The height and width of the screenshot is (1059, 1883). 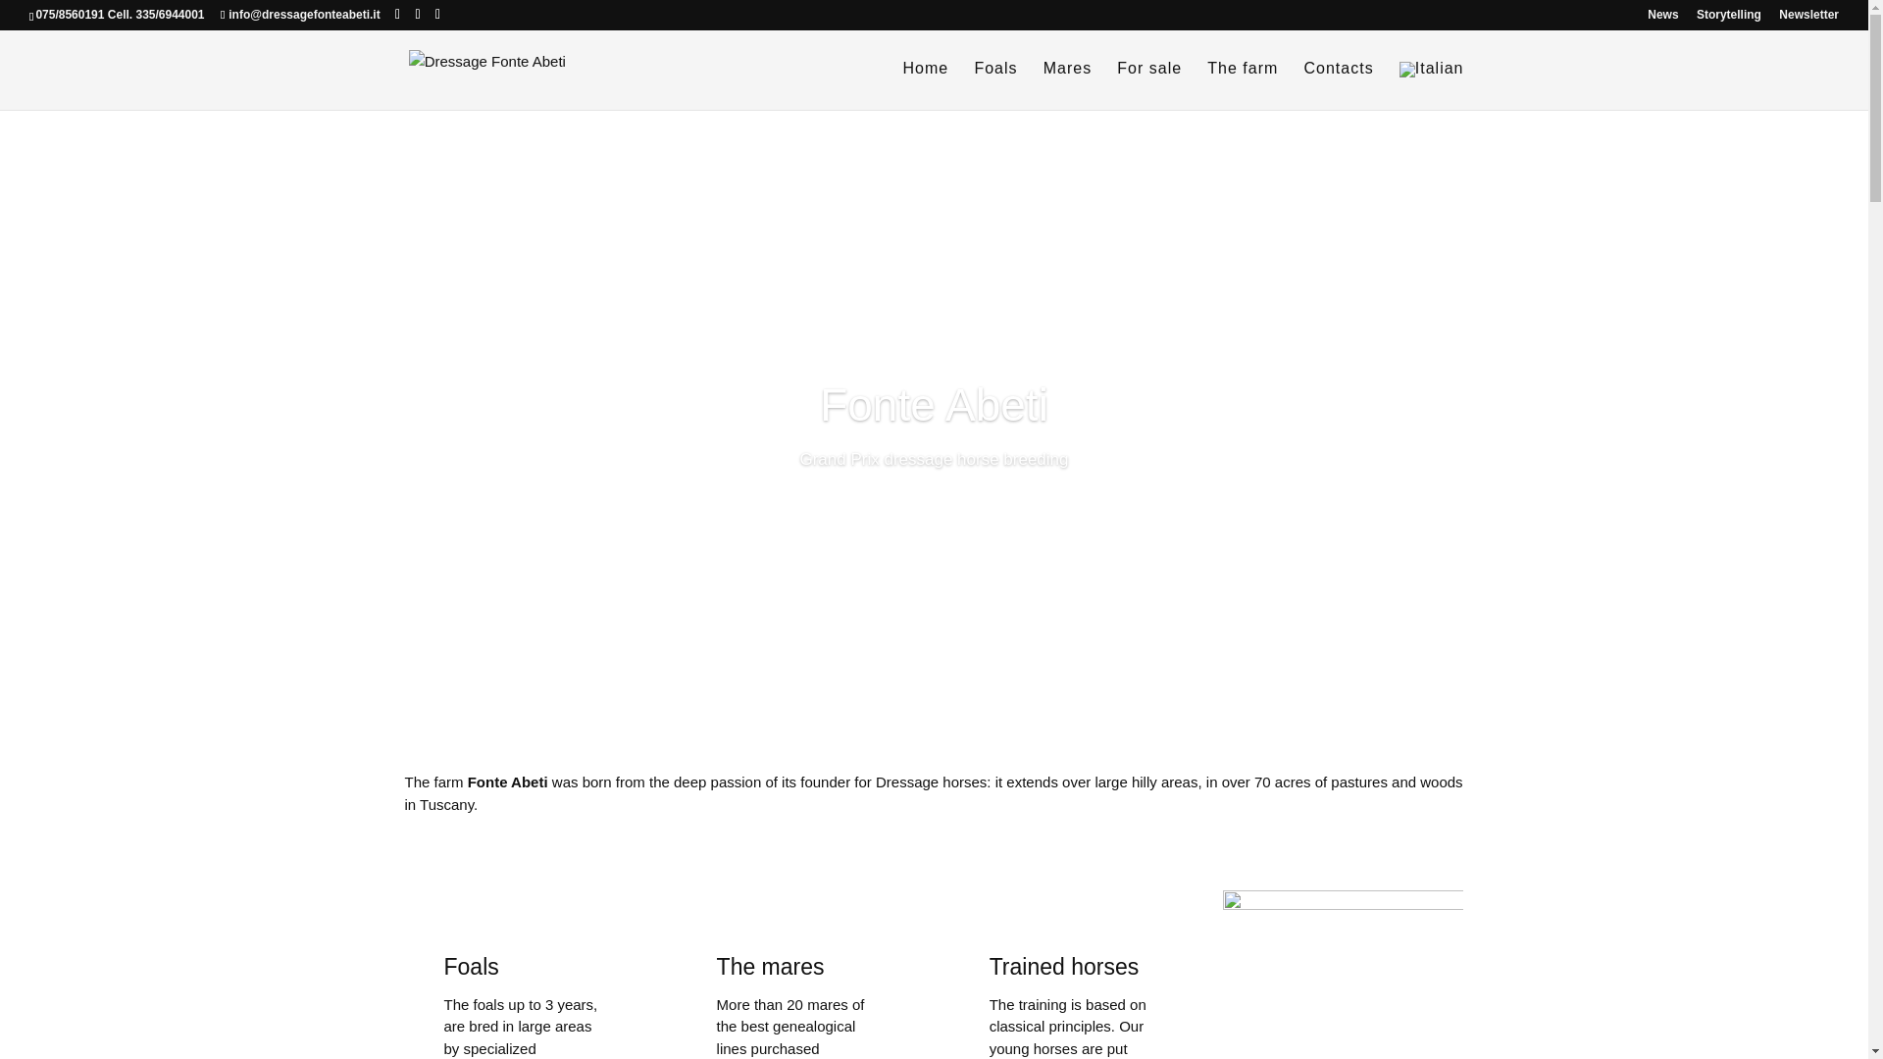 I want to click on Foals, so click(x=994, y=84).